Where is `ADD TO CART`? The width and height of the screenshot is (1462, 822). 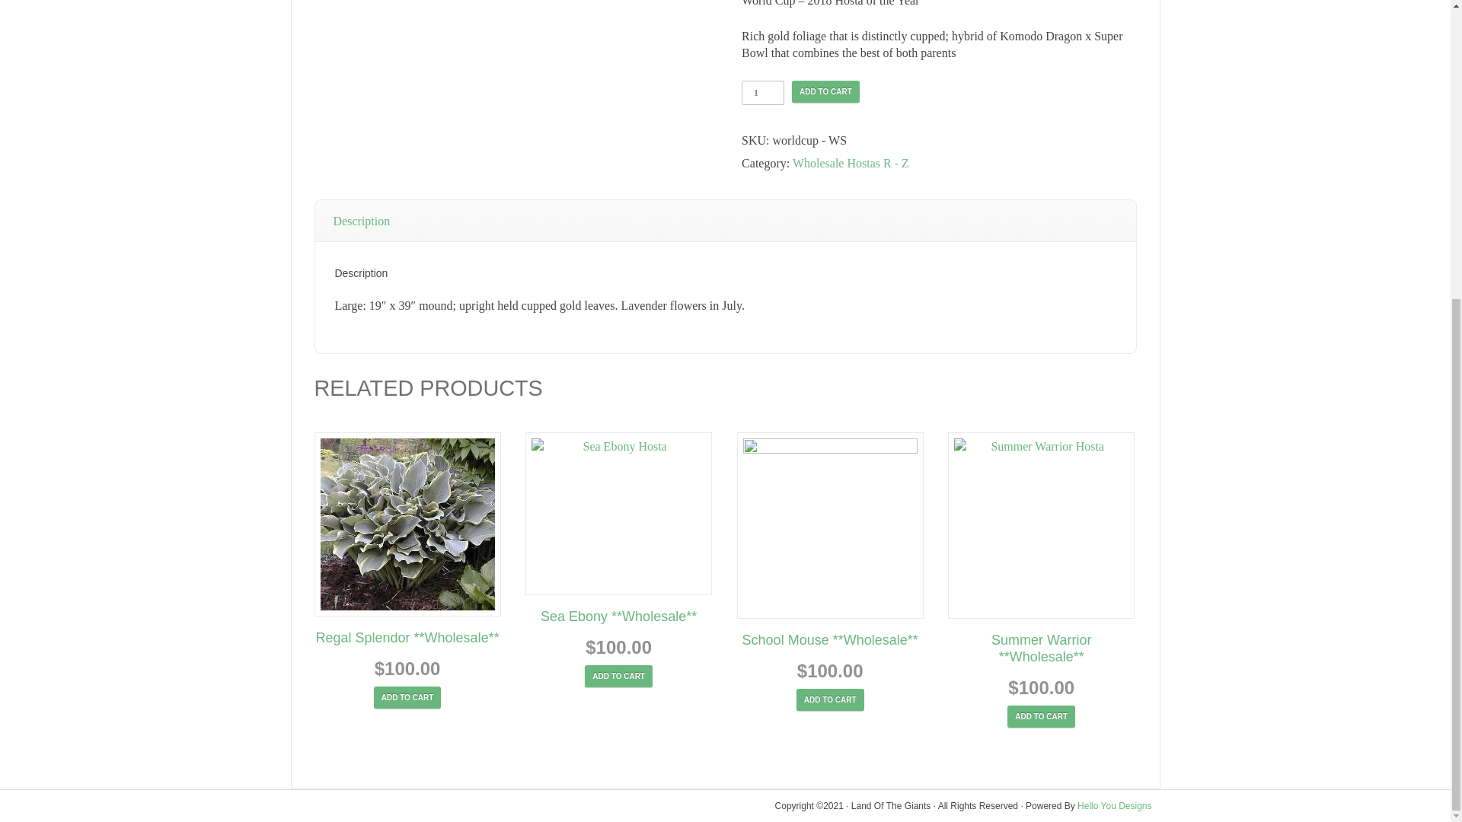 ADD TO CART is located at coordinates (1040, 715).